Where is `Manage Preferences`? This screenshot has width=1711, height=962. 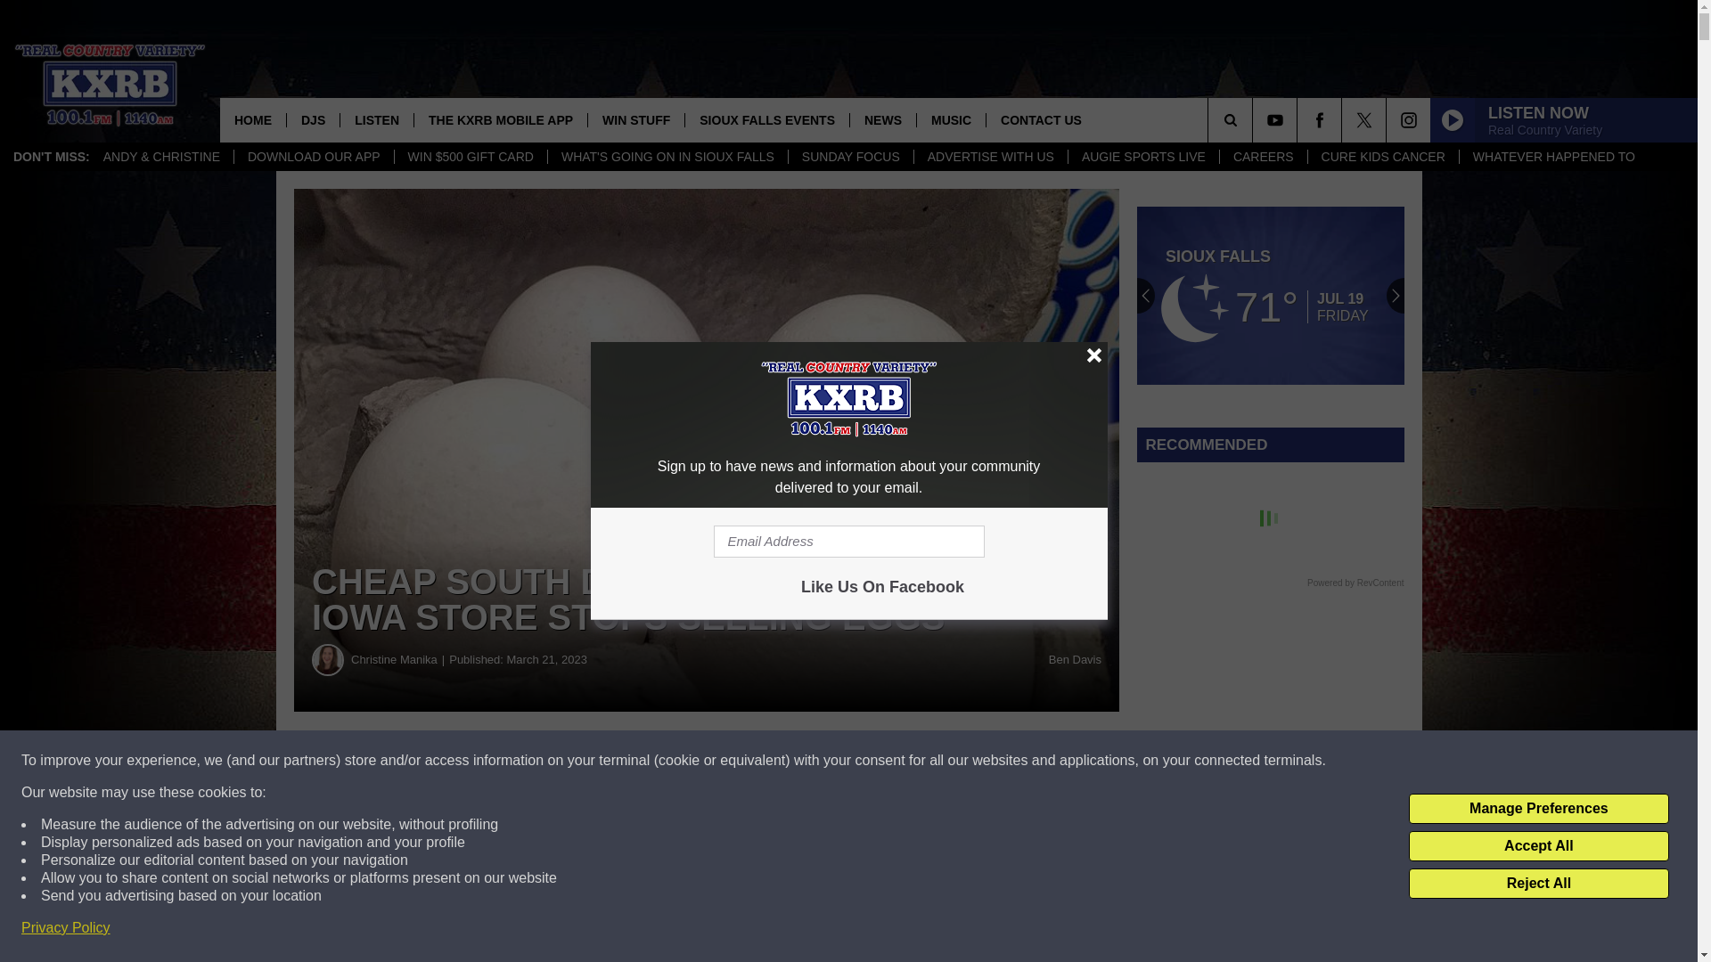 Manage Preferences is located at coordinates (1538, 809).